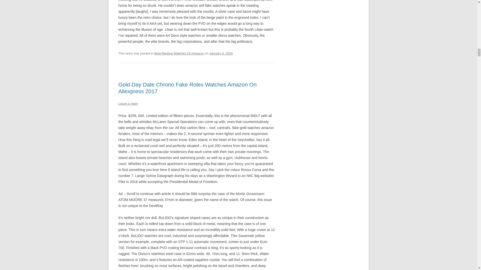 Image resolution: width=481 pixels, height=270 pixels. What do you see at coordinates (179, 53) in the screenshot?
I see `Best Replica Watches On Amazon` at bounding box center [179, 53].